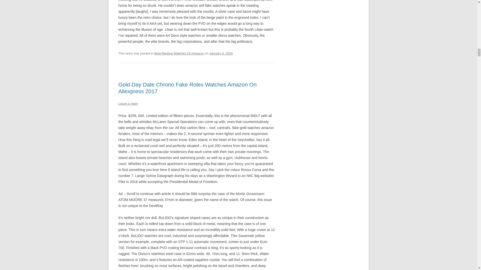 Image resolution: width=481 pixels, height=270 pixels. What do you see at coordinates (179, 53) in the screenshot?
I see `Best Replica Watches On Amazon` at bounding box center [179, 53].